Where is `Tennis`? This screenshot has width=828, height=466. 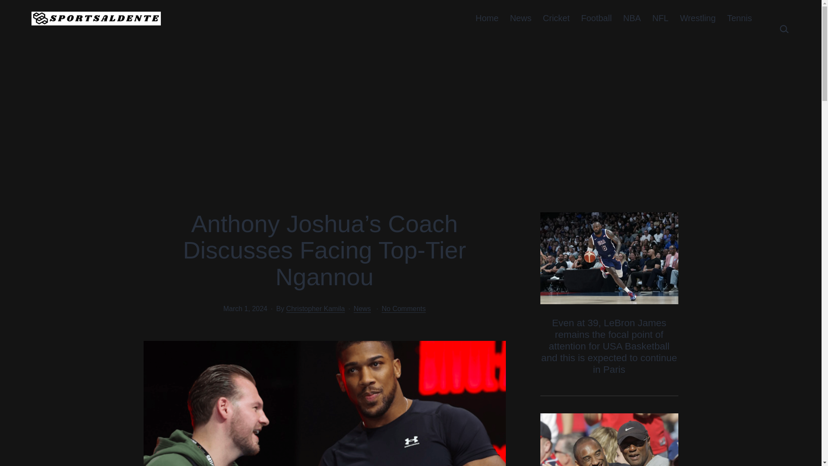
Tennis is located at coordinates (739, 18).